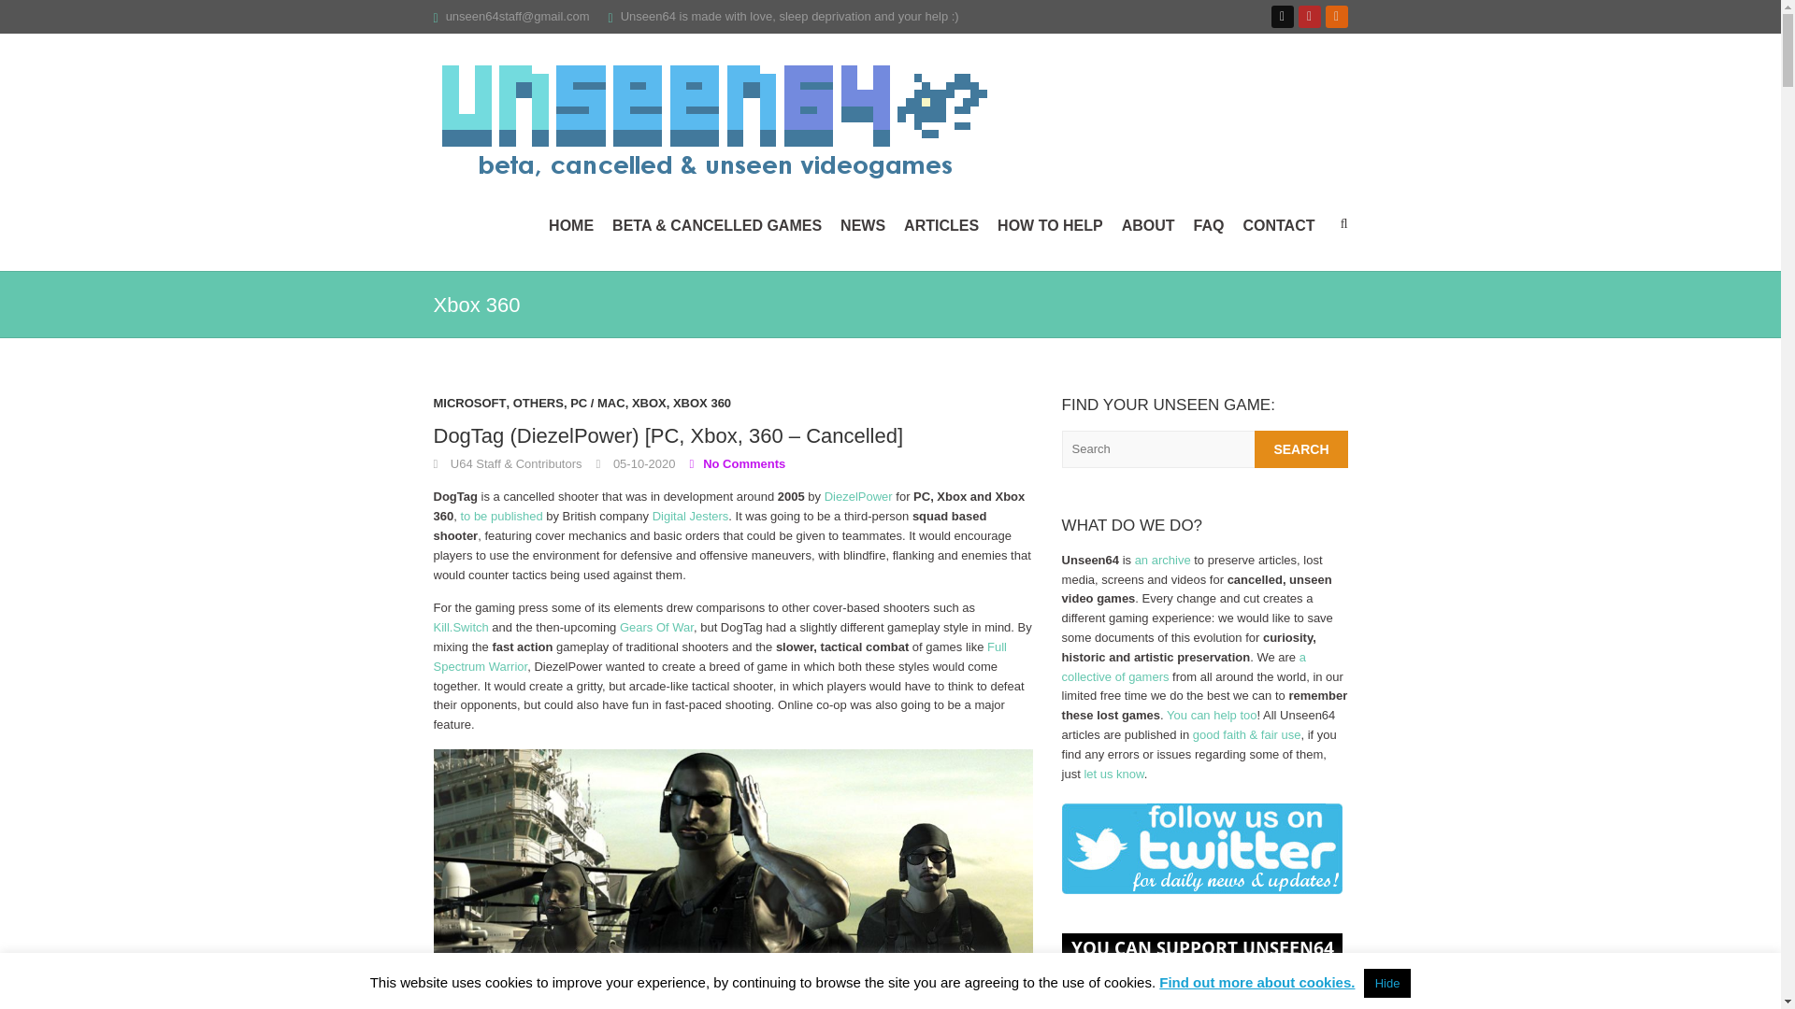 The width and height of the screenshot is (1795, 1009). I want to click on  Mail Us , so click(518, 15).